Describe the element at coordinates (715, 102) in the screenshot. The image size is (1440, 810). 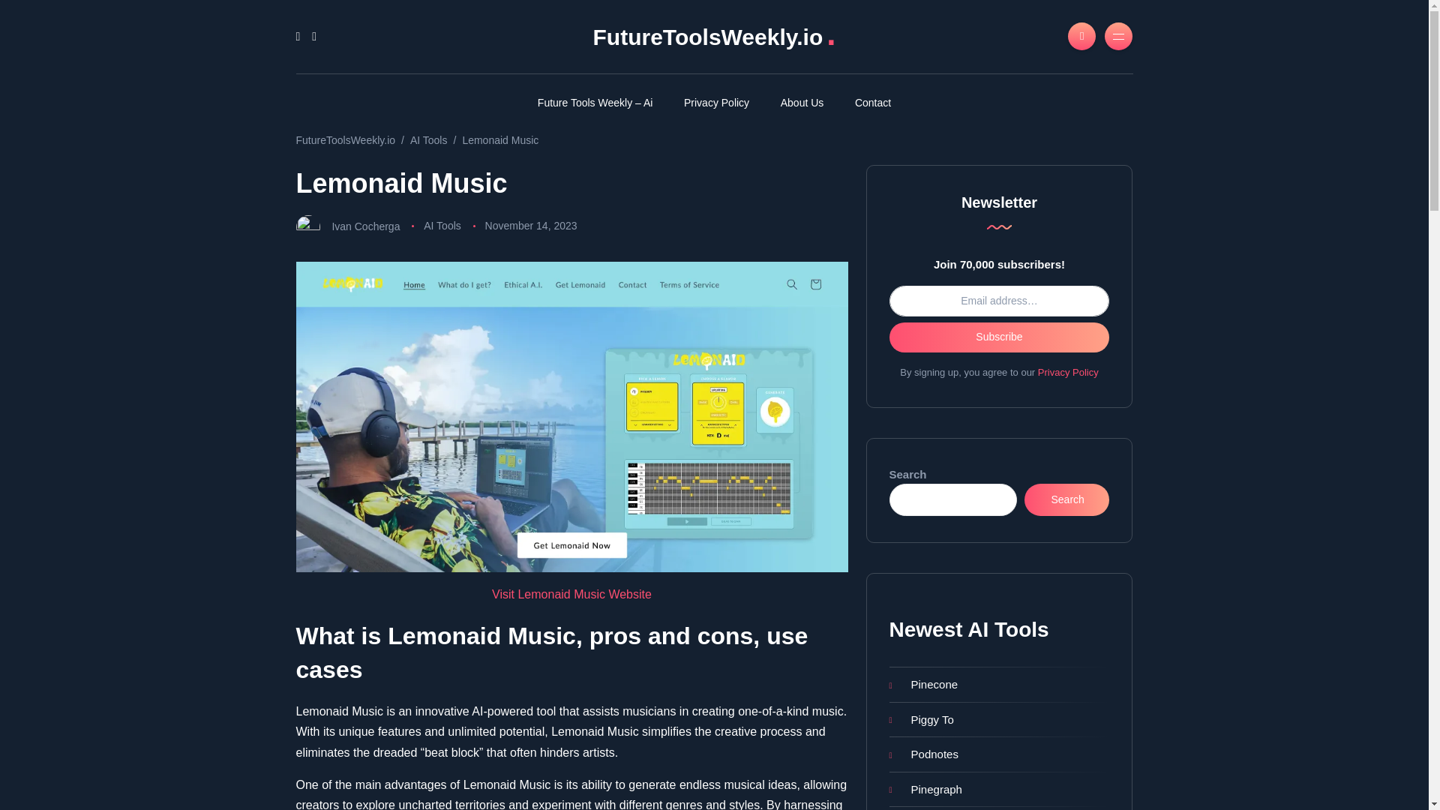
I see `Privacy Policy` at that location.